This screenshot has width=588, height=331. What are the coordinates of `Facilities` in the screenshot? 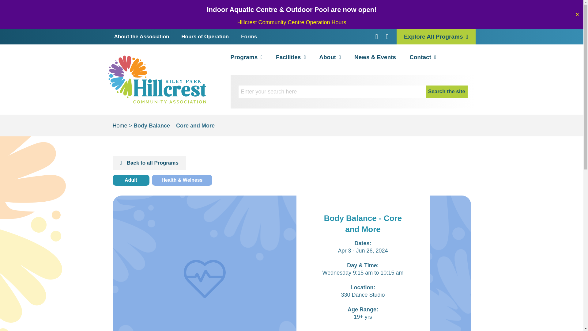 It's located at (291, 57).